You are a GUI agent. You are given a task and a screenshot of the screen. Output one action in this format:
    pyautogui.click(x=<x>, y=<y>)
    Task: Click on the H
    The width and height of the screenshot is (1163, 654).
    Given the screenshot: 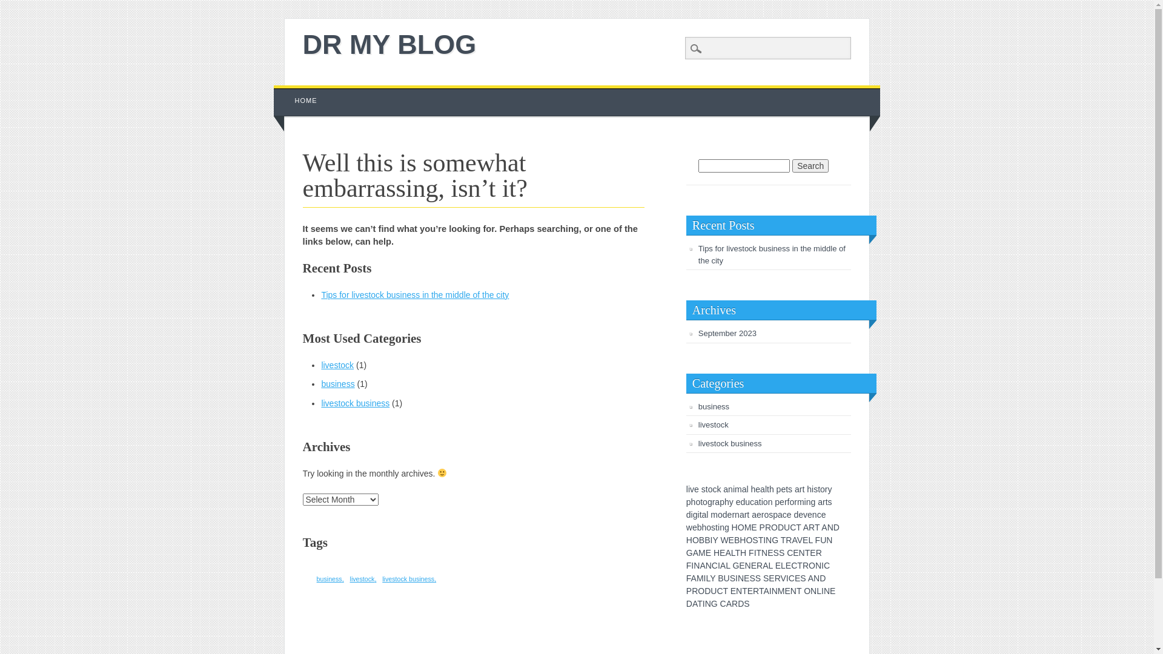 What is the action you would take?
    pyautogui.click(x=689, y=540)
    